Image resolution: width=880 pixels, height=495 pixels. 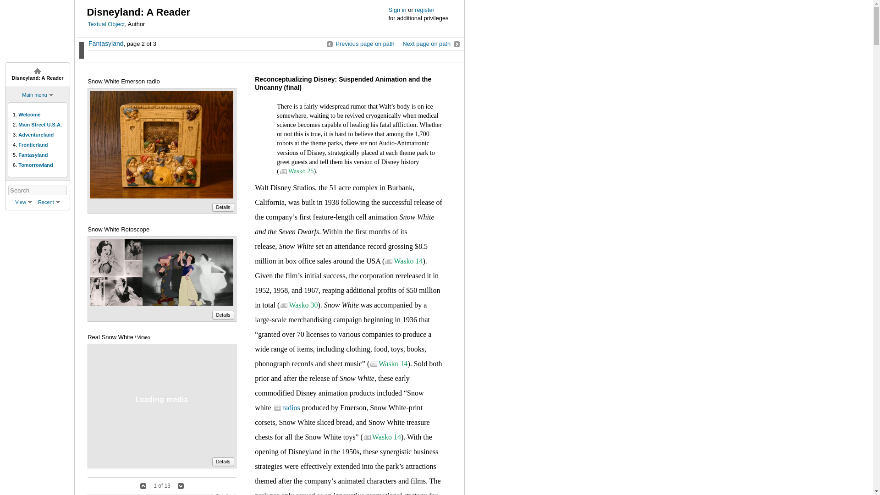 What do you see at coordinates (29, 115) in the screenshot?
I see `Welcome` at bounding box center [29, 115].